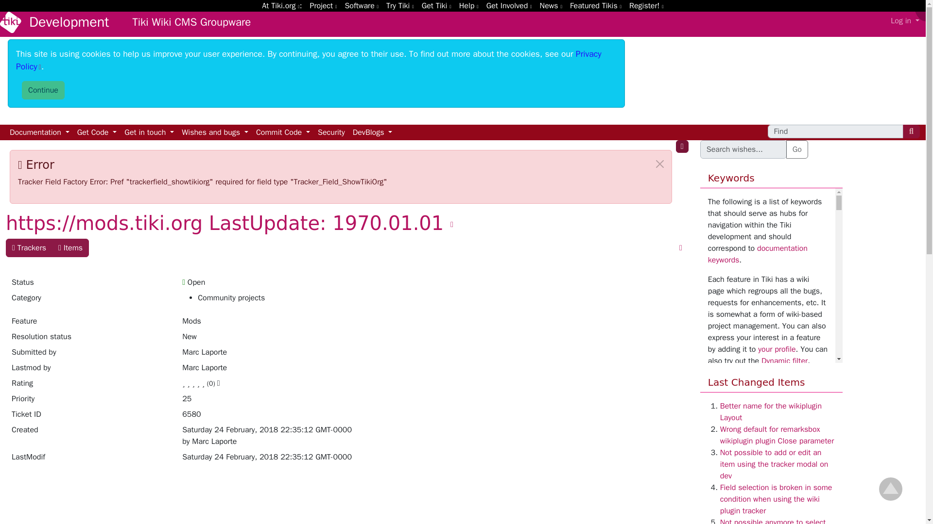  I want to click on Continue, so click(43, 90).